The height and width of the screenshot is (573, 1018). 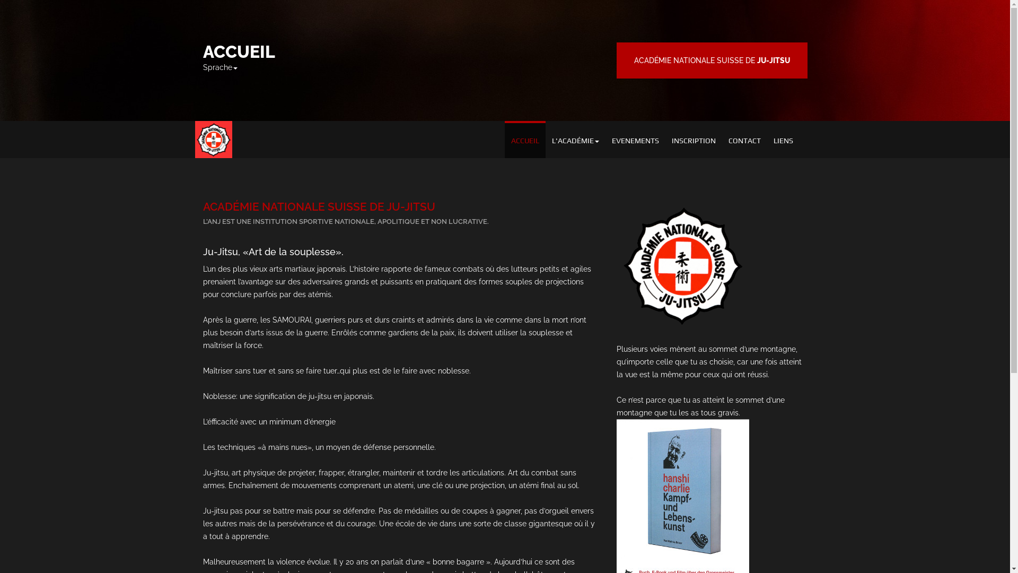 What do you see at coordinates (525, 140) in the screenshot?
I see `ACCUEIL` at bounding box center [525, 140].